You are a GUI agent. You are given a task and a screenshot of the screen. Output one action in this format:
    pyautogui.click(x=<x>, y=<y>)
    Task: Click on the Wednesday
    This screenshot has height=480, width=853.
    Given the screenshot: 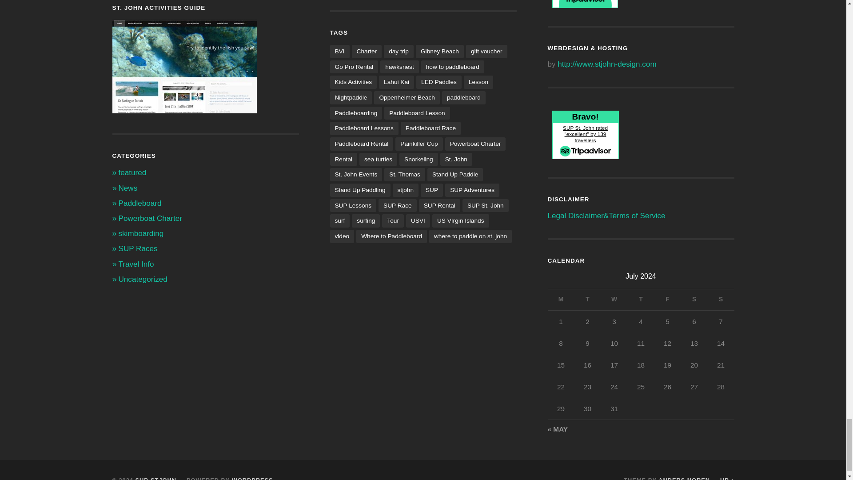 What is the action you would take?
    pyautogui.click(x=614, y=300)
    